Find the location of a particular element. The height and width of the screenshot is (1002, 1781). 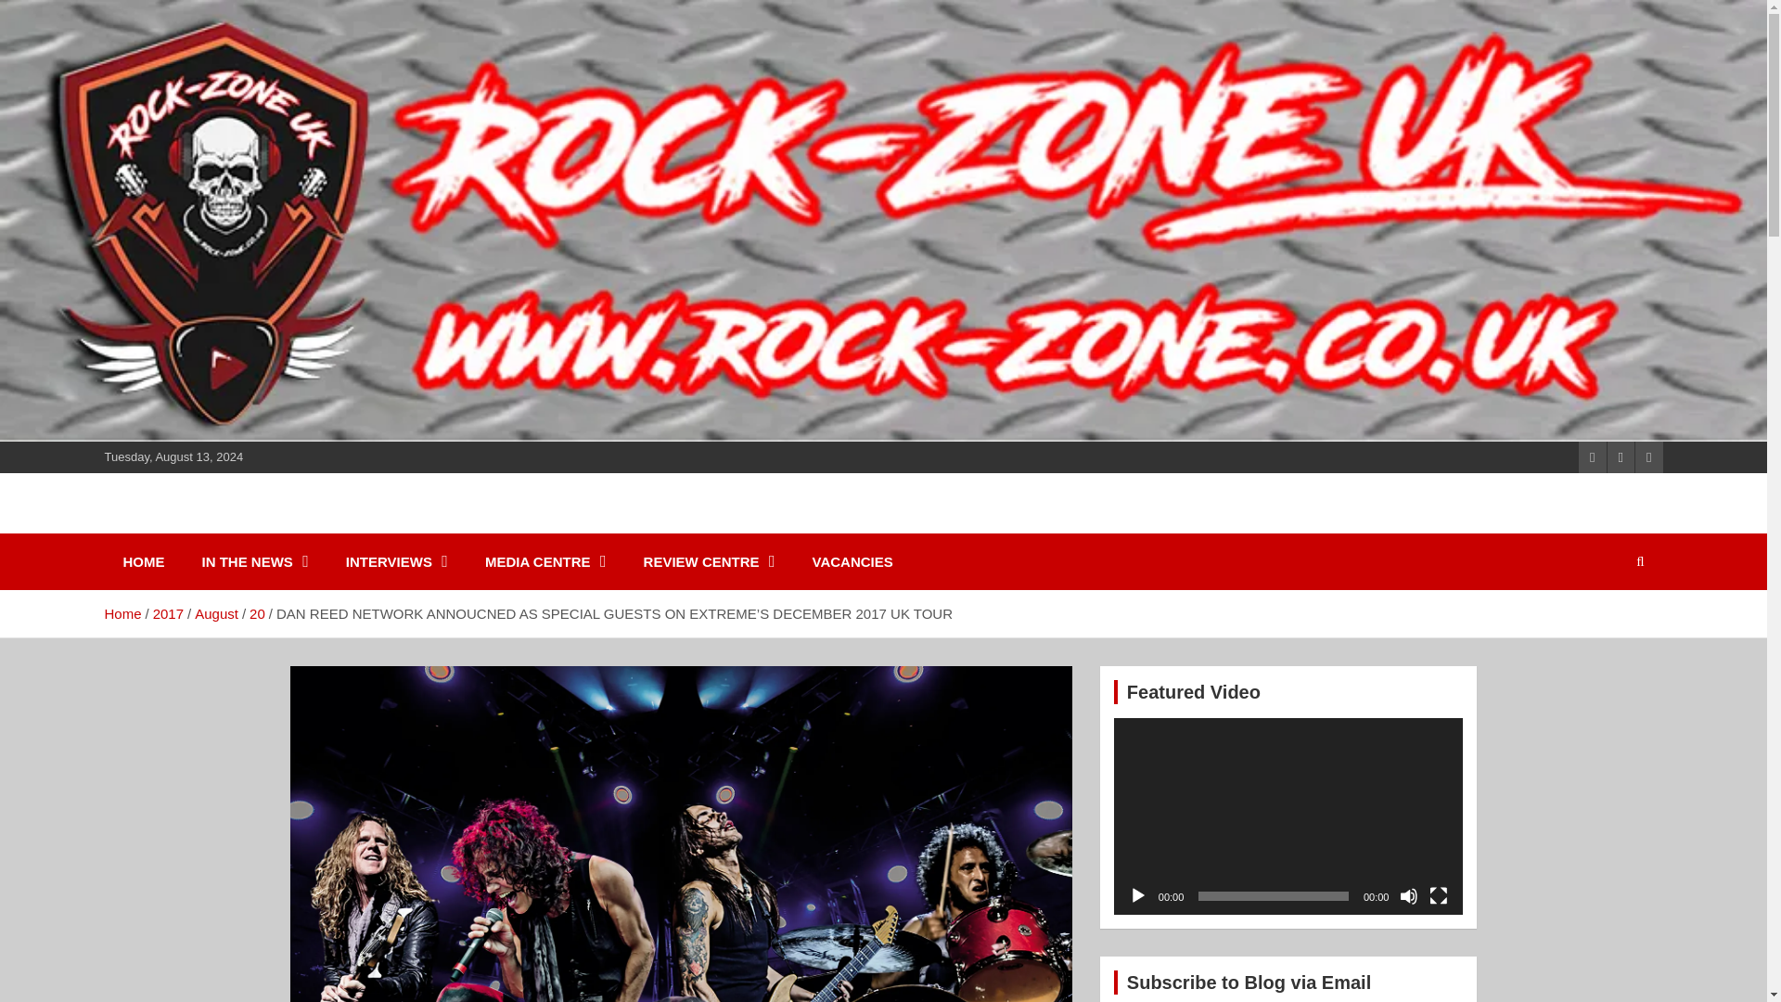

VACANCIES is located at coordinates (853, 561).